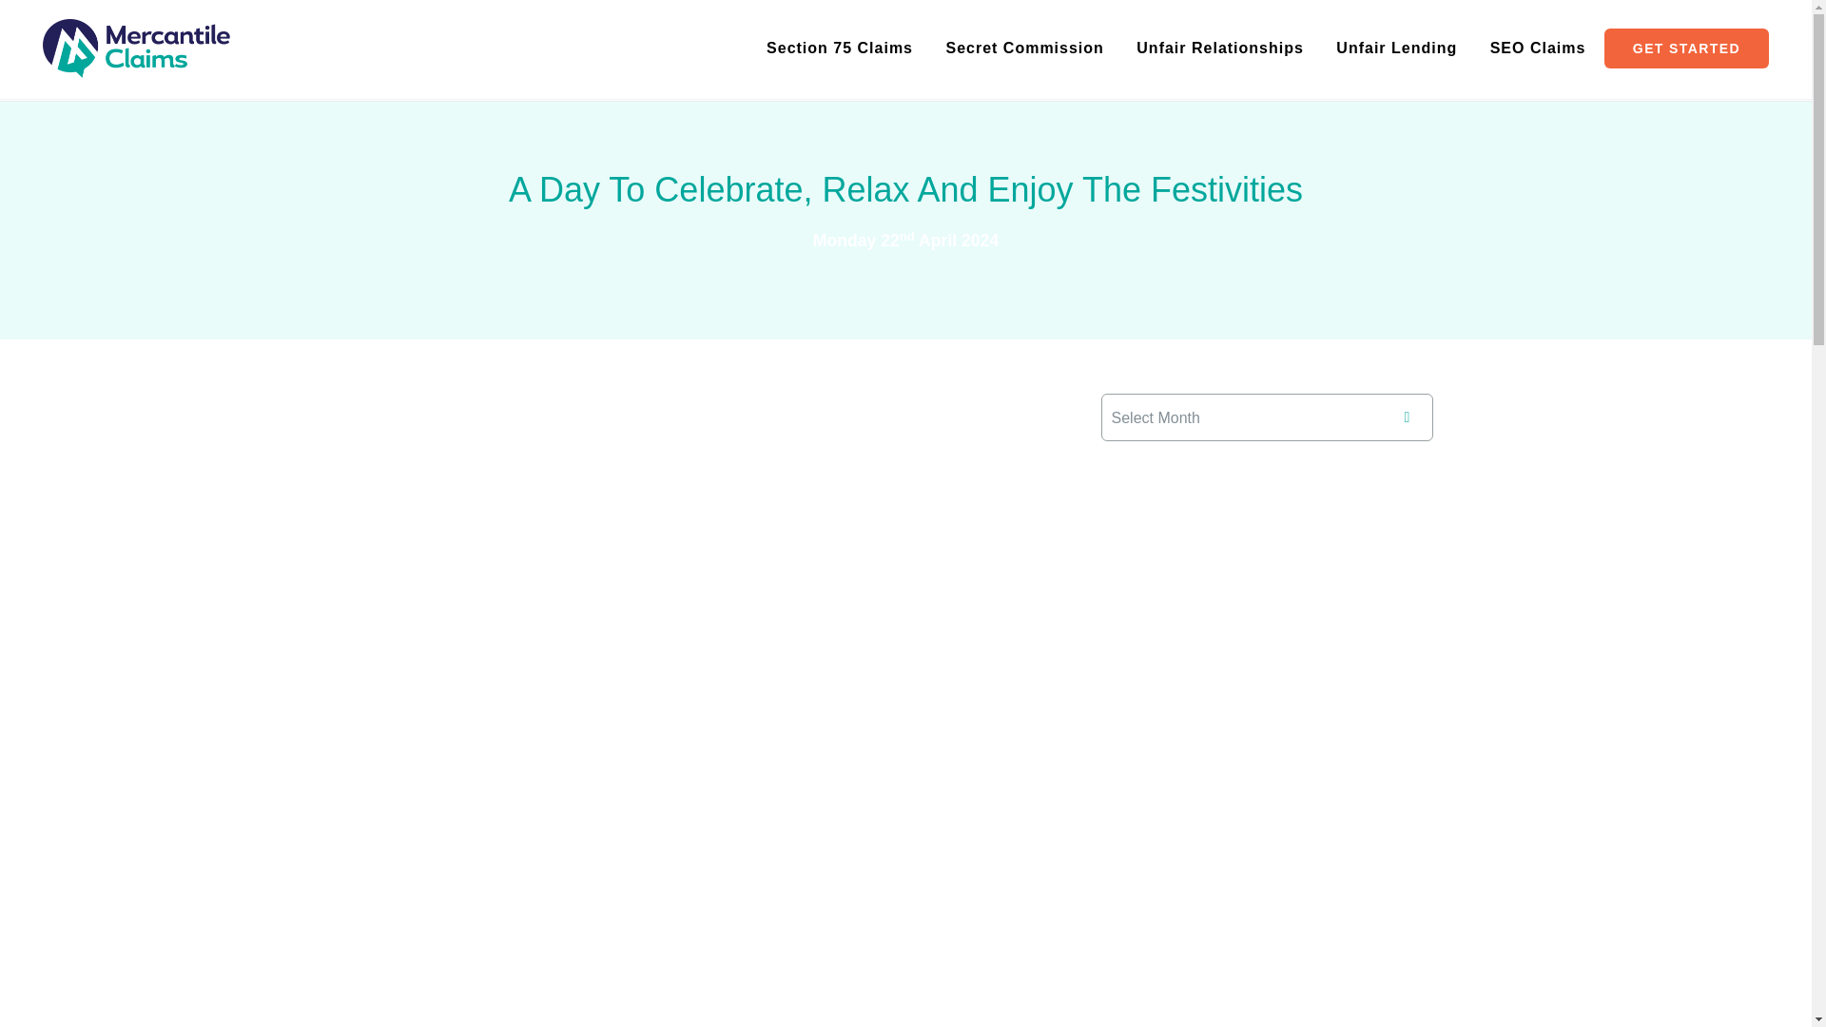 The image size is (1826, 1027). I want to click on SEO Claims, so click(1538, 48).